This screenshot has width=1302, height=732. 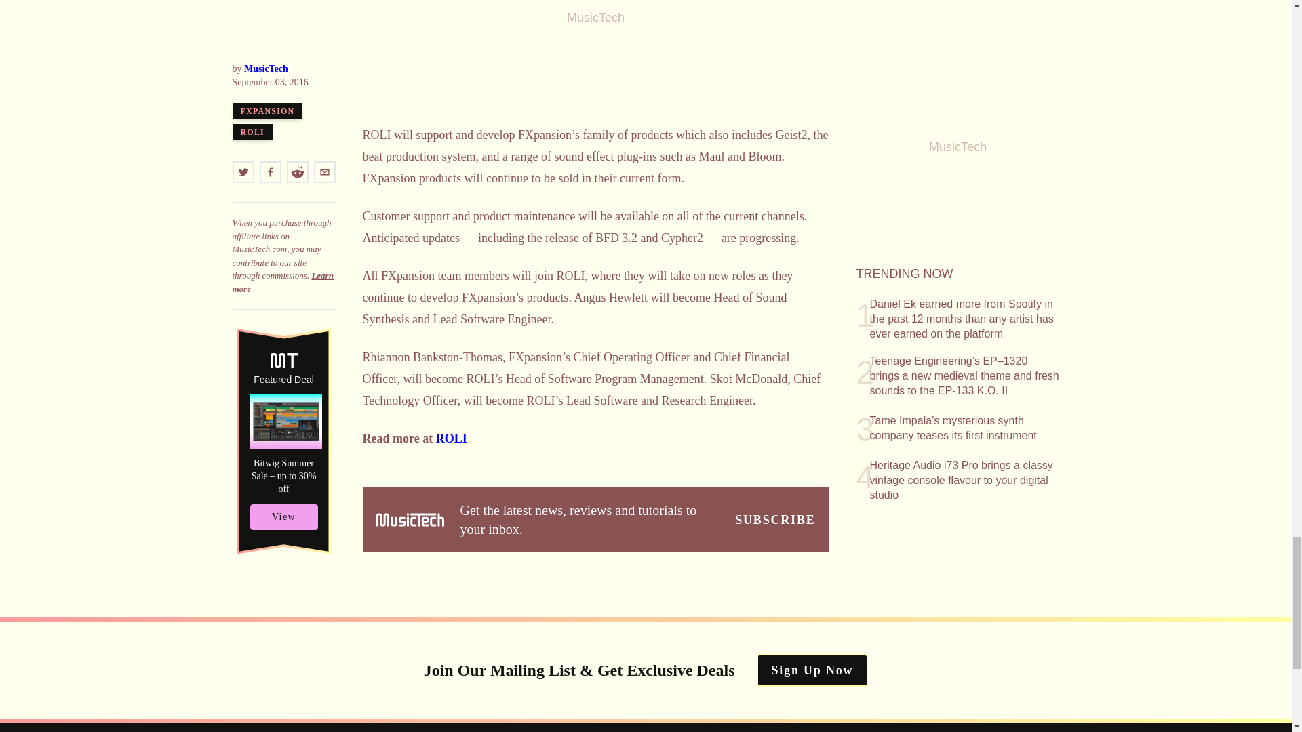 I want to click on ROLI, so click(x=452, y=438).